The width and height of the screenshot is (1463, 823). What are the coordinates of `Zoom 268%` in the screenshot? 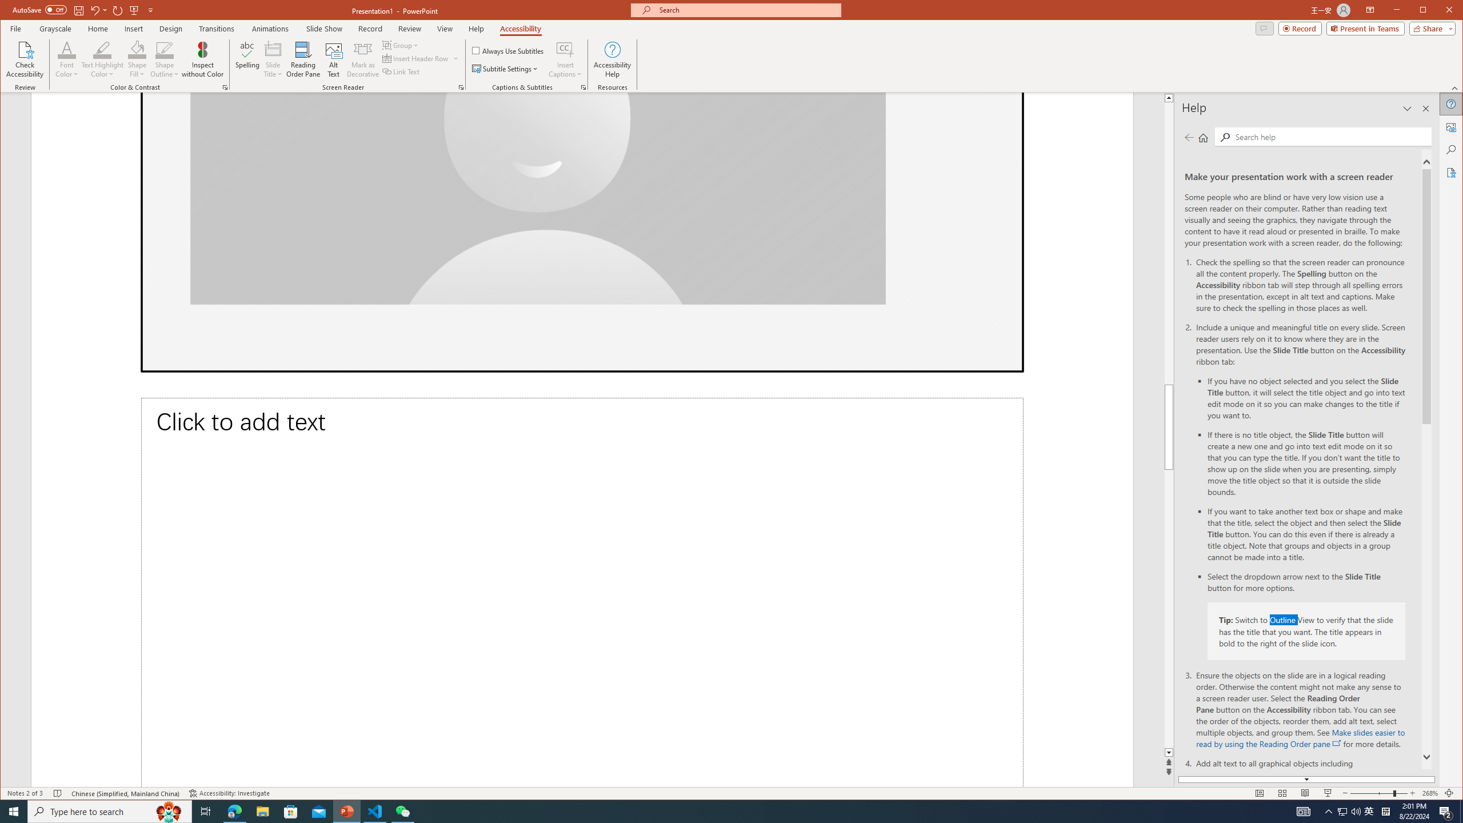 It's located at (1430, 793).